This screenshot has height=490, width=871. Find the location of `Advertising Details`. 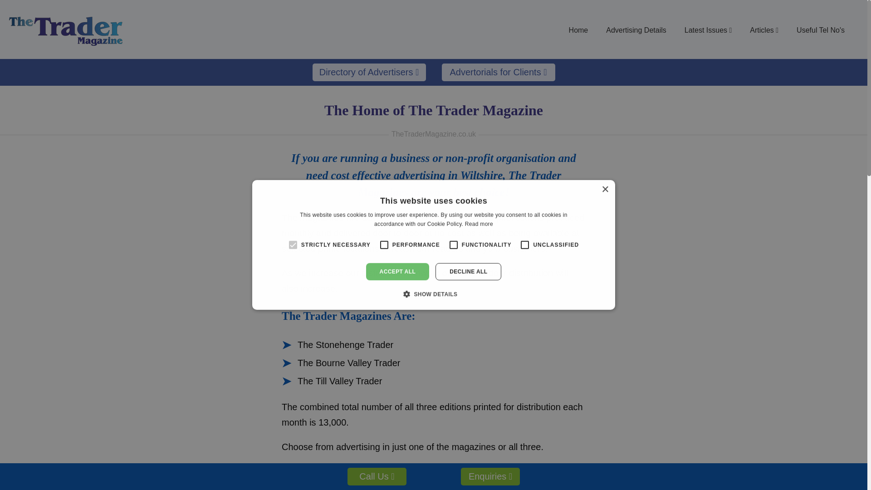

Advertising Details is located at coordinates (636, 30).